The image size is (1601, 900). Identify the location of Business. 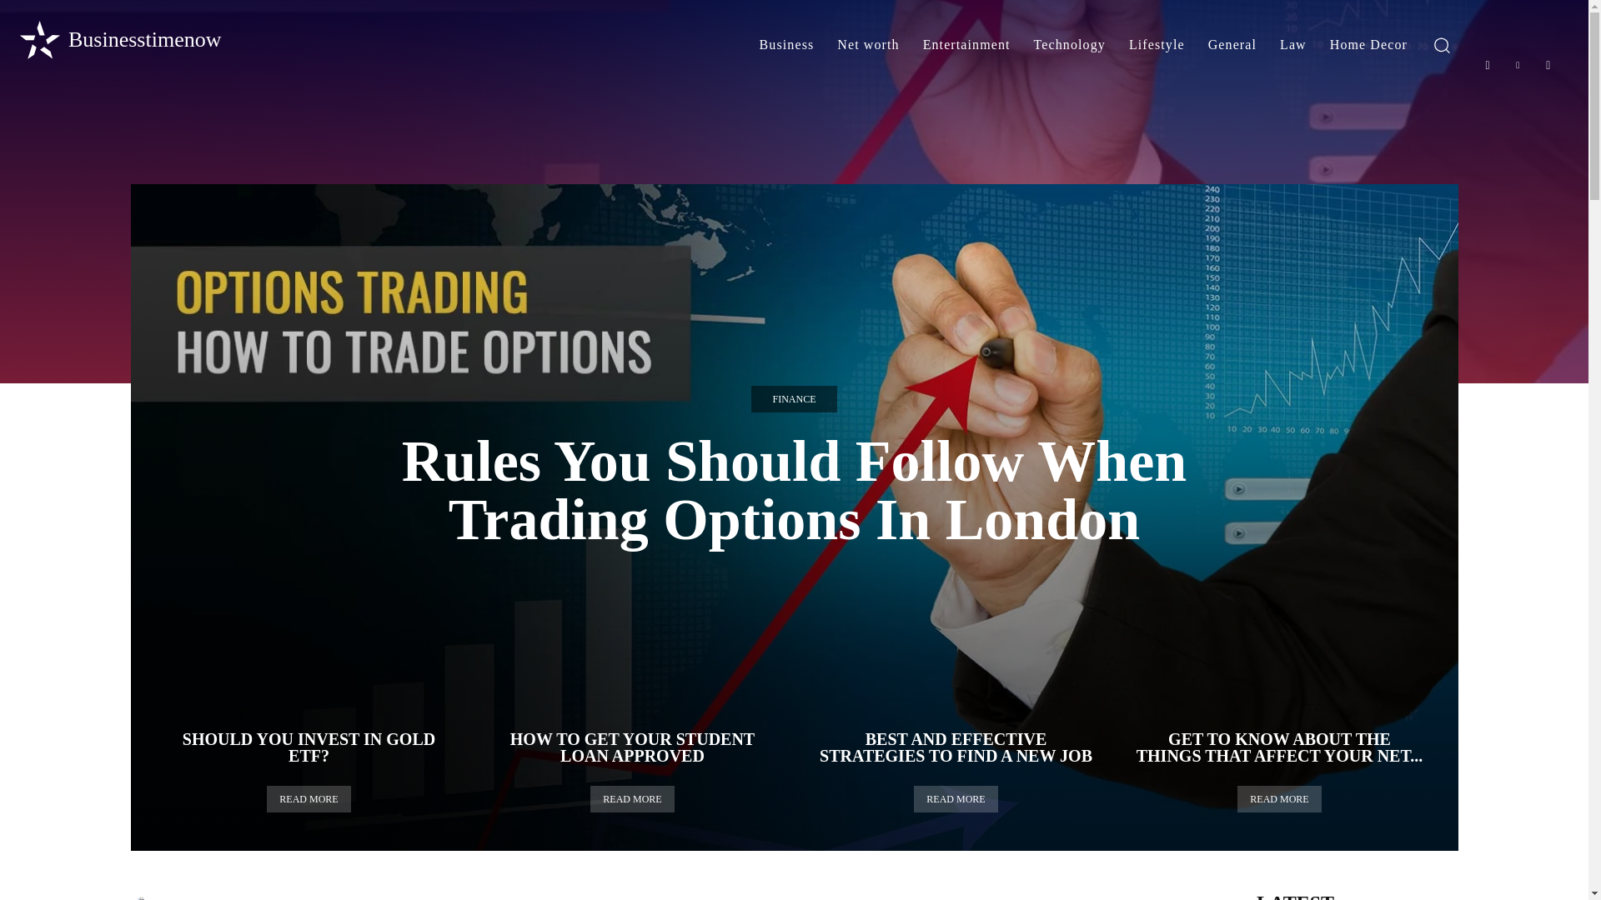
(786, 45).